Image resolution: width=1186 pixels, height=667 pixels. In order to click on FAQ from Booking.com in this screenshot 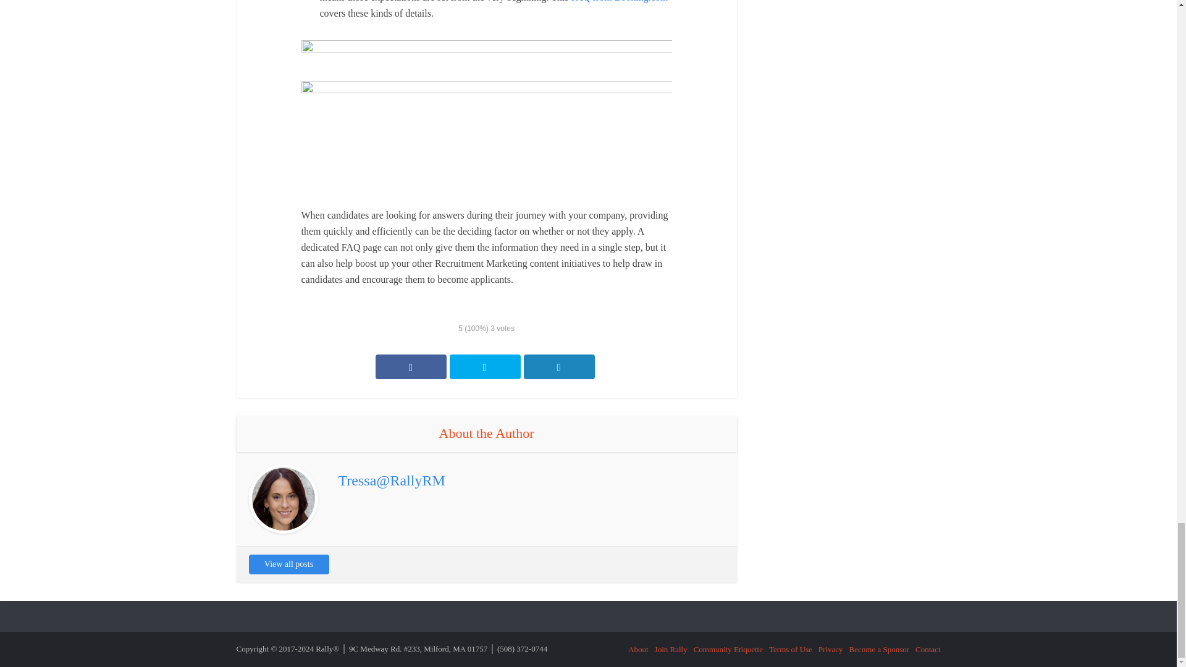, I will do `click(620, 1)`.